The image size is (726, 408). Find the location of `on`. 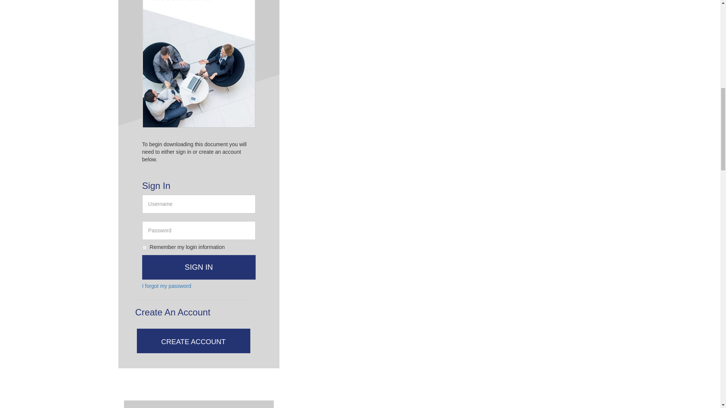

on is located at coordinates (144, 248).